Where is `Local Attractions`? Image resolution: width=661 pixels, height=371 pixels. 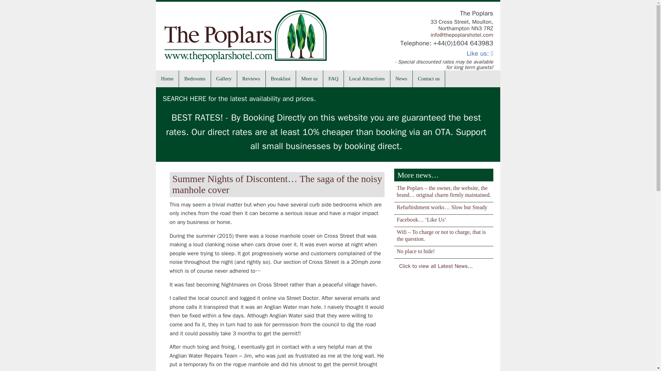
Local Attractions is located at coordinates (367, 79).